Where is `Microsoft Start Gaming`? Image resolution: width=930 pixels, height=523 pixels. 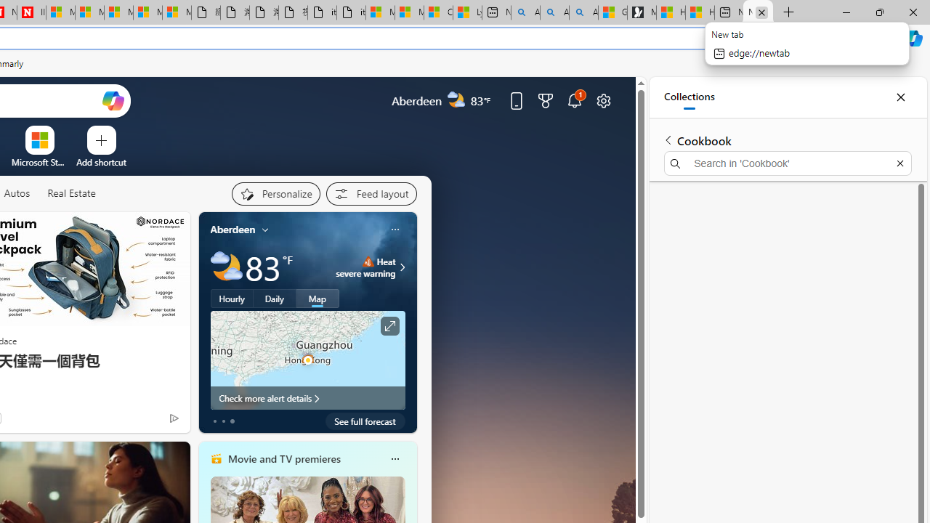 Microsoft Start Gaming is located at coordinates (642, 13).